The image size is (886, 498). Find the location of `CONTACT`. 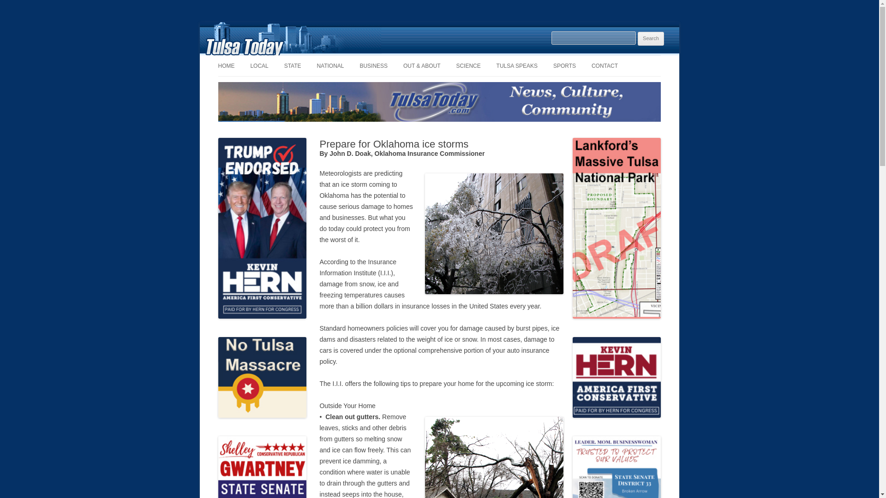

CONTACT is located at coordinates (605, 65).